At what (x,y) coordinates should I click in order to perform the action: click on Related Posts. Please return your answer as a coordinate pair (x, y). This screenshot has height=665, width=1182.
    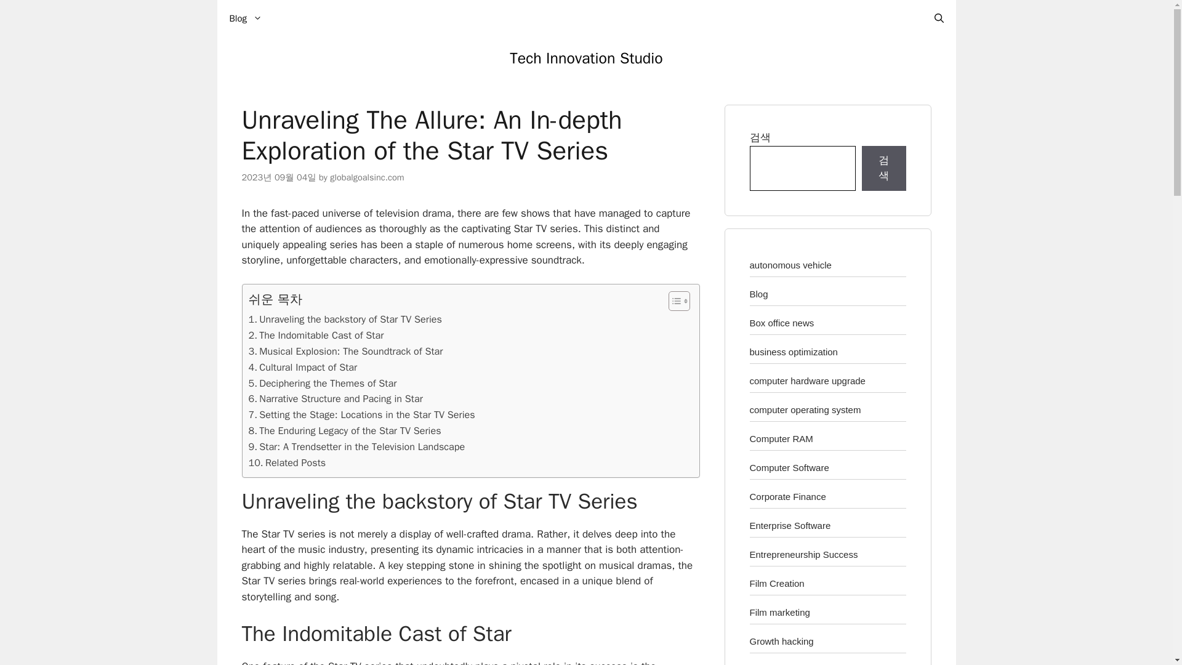
    Looking at the image, I should click on (287, 462).